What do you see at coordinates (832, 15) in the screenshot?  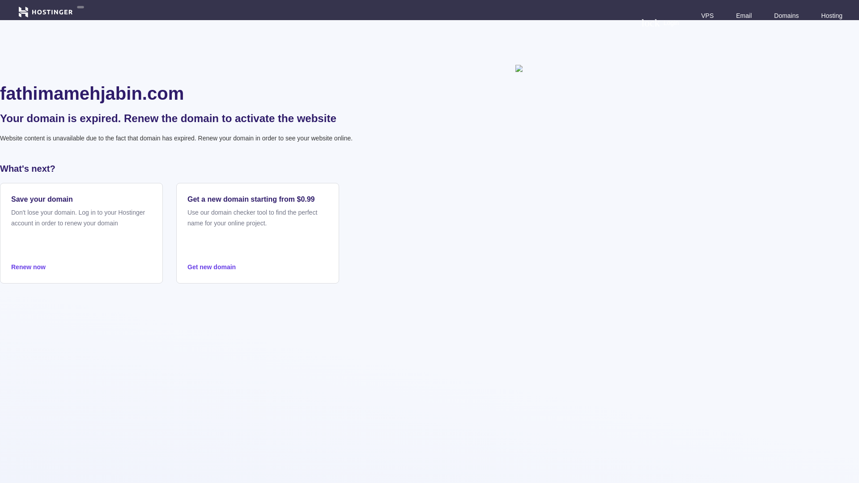 I see `Hosting` at bounding box center [832, 15].